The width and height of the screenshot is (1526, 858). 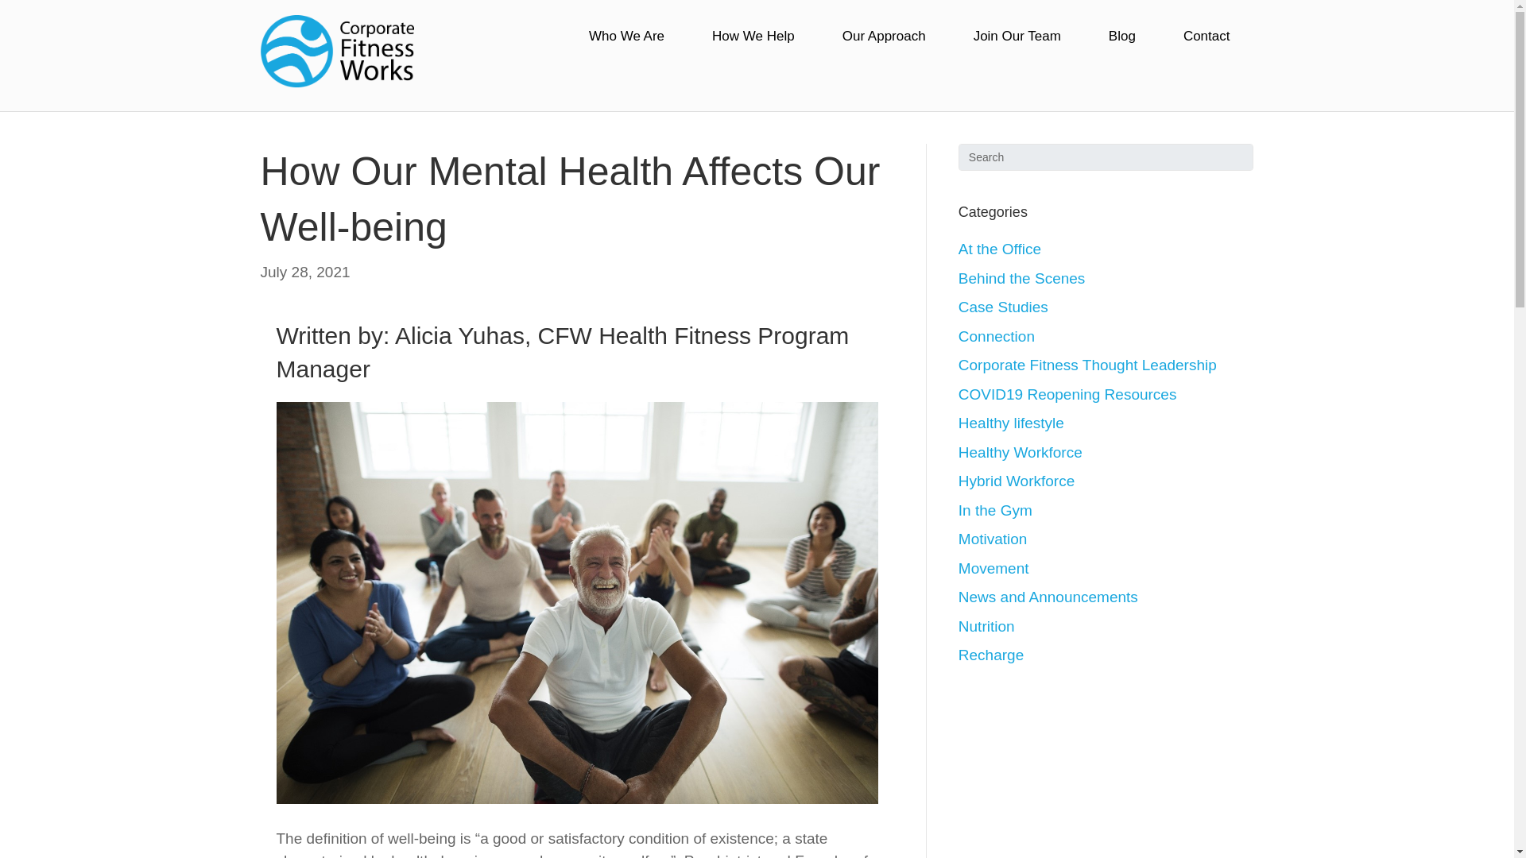 I want to click on News and Announcements, so click(x=1048, y=597).